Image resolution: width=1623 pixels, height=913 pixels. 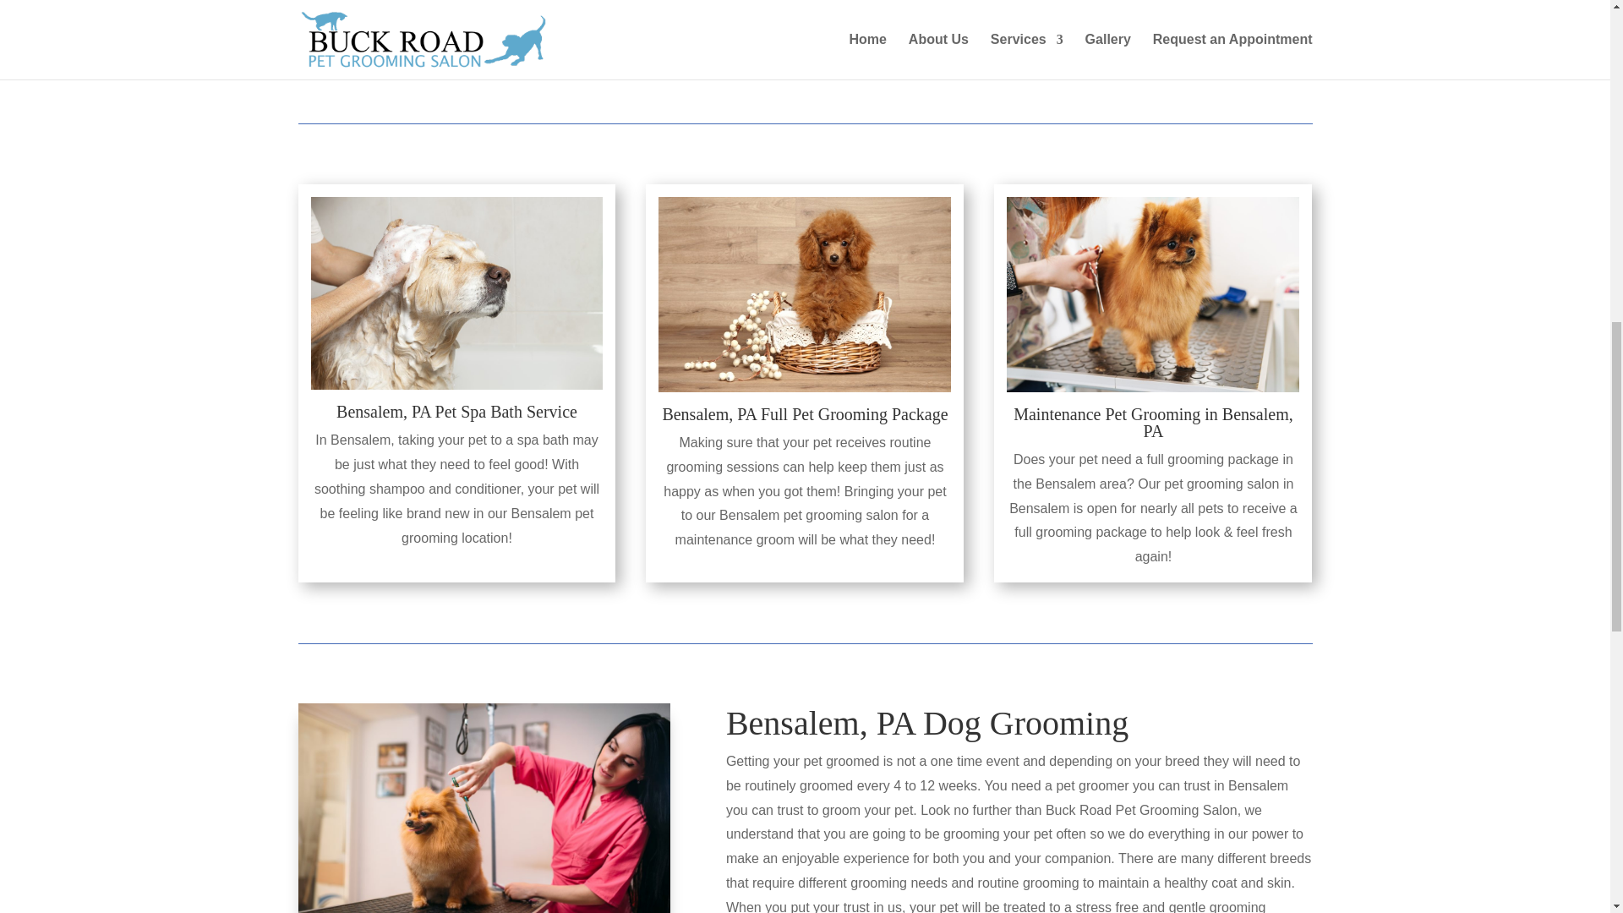 What do you see at coordinates (483, 25) in the screenshot?
I see `Bensalem, PA Pet Grooming Services` at bounding box center [483, 25].